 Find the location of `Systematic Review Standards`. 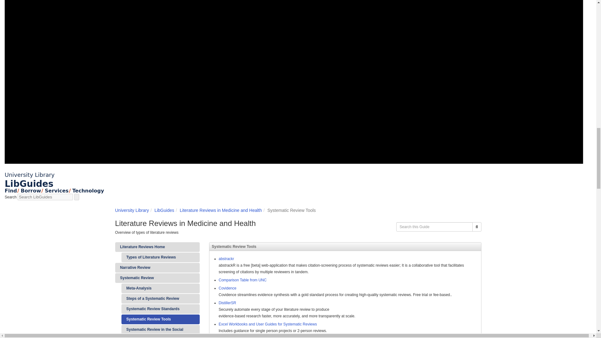

Systematic Review Standards is located at coordinates (160, 309).